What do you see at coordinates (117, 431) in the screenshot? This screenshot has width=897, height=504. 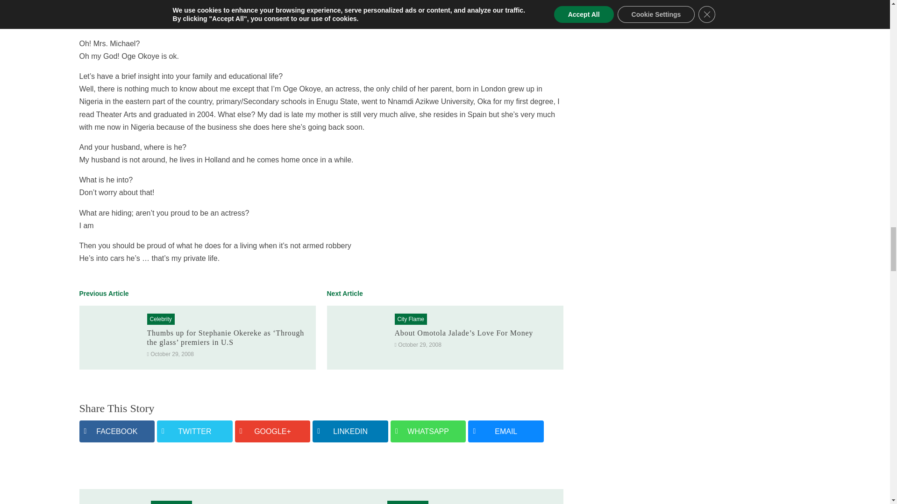 I see `FACEBOOK` at bounding box center [117, 431].